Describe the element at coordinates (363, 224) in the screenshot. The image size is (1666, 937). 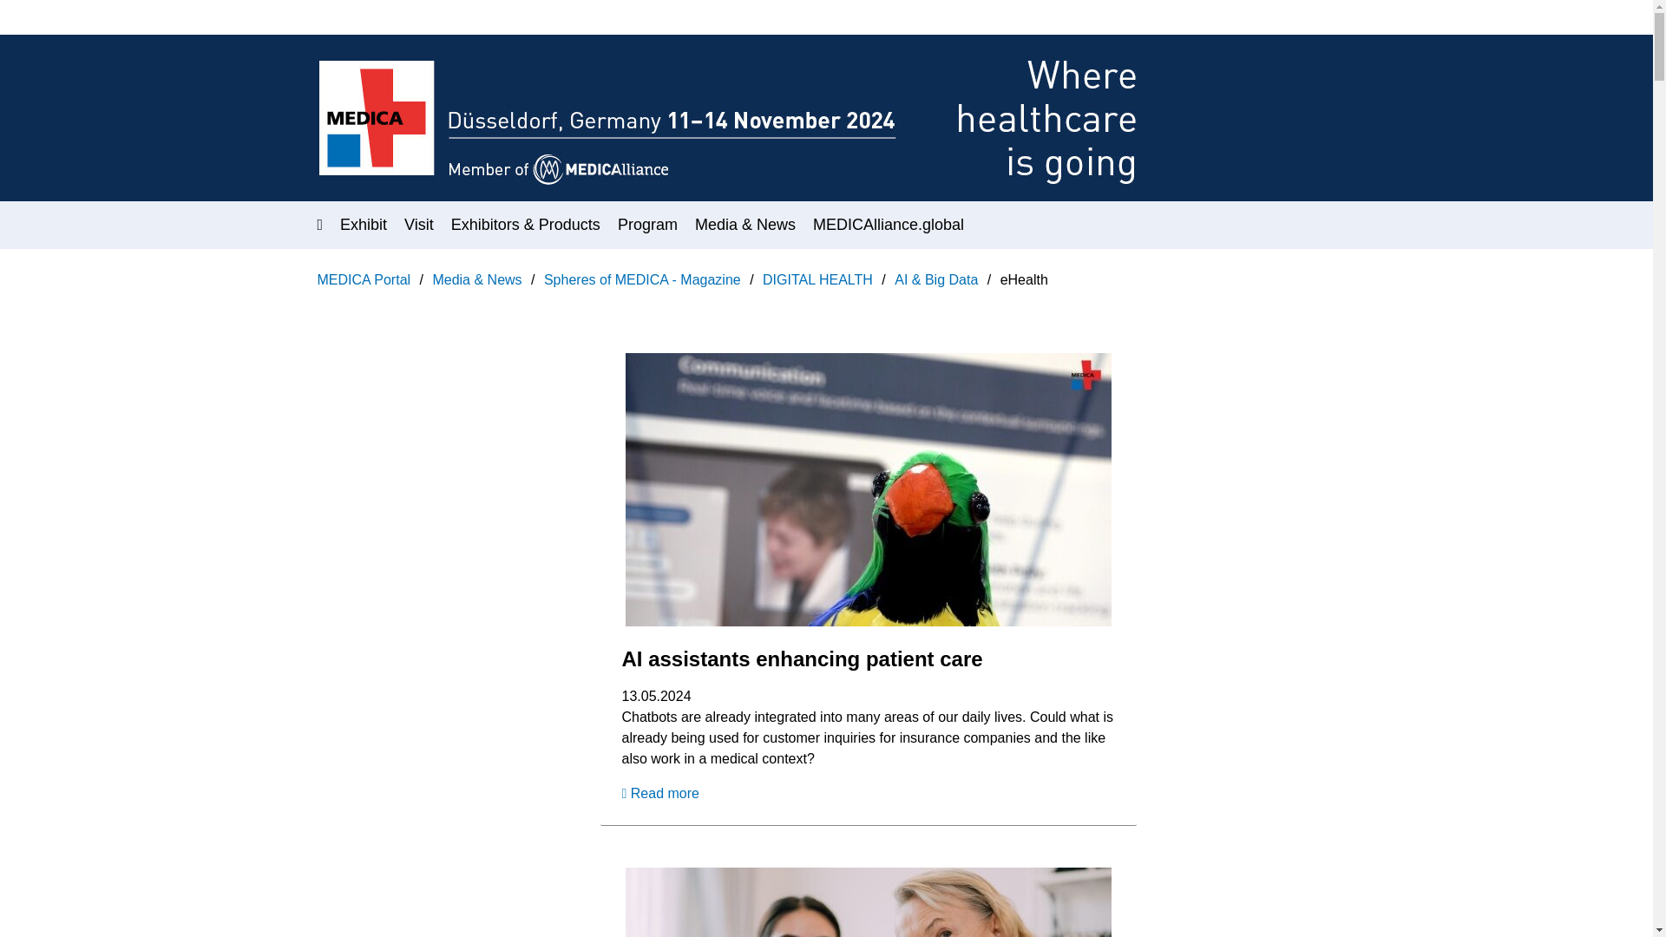
I see `Exhibit` at that location.